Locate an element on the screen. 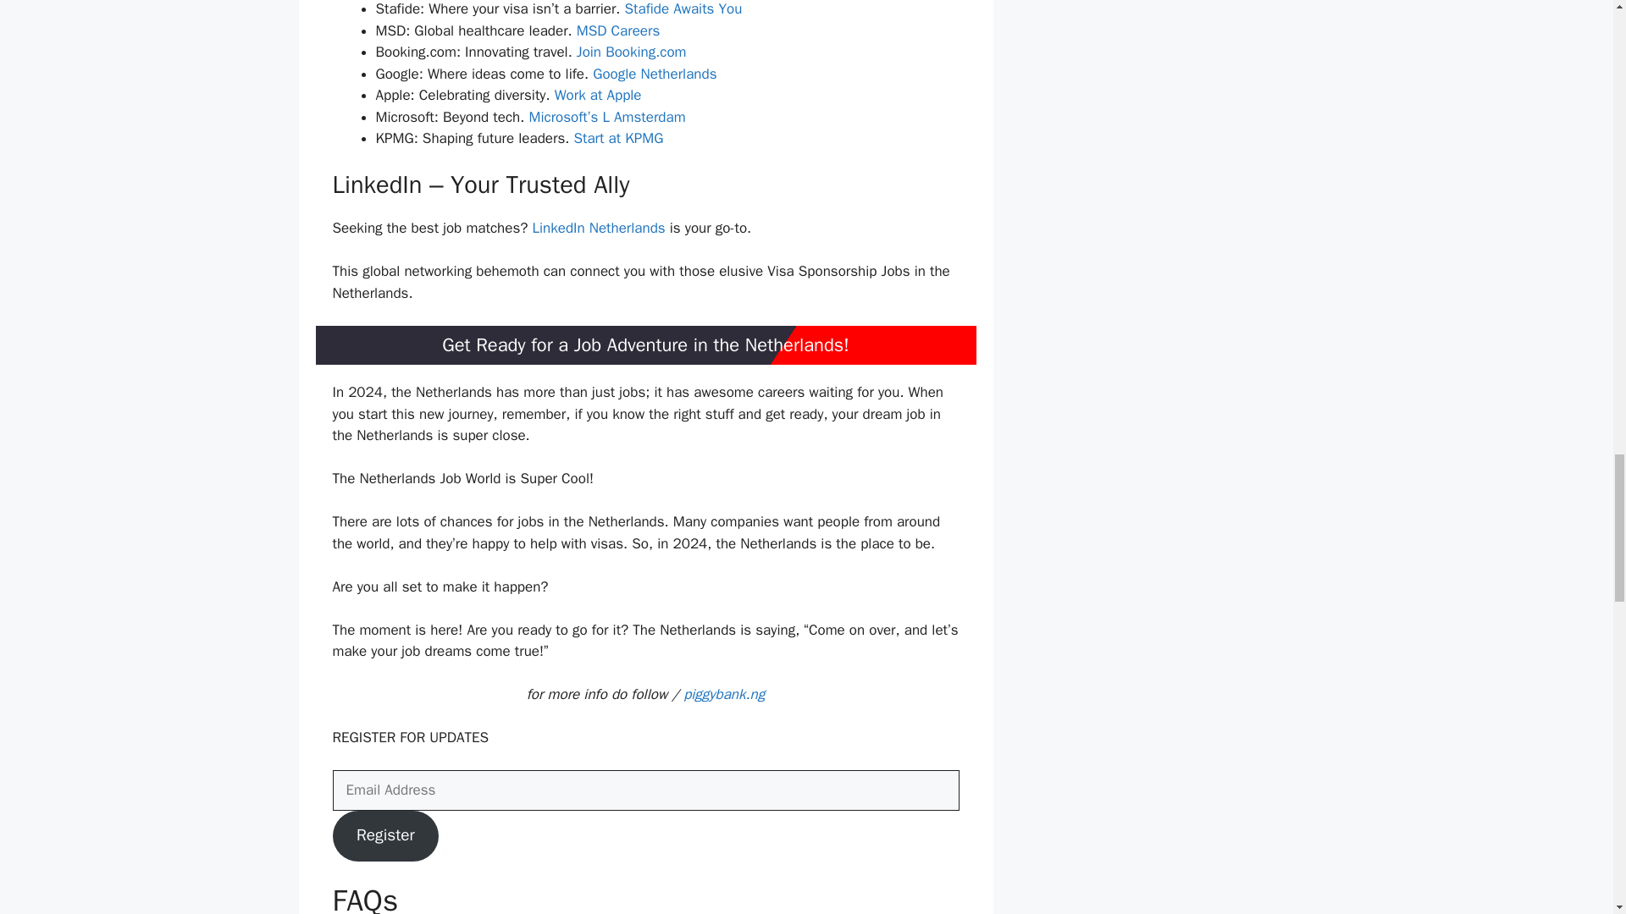 This screenshot has width=1626, height=914. LinkedIn Netherlands is located at coordinates (598, 228).